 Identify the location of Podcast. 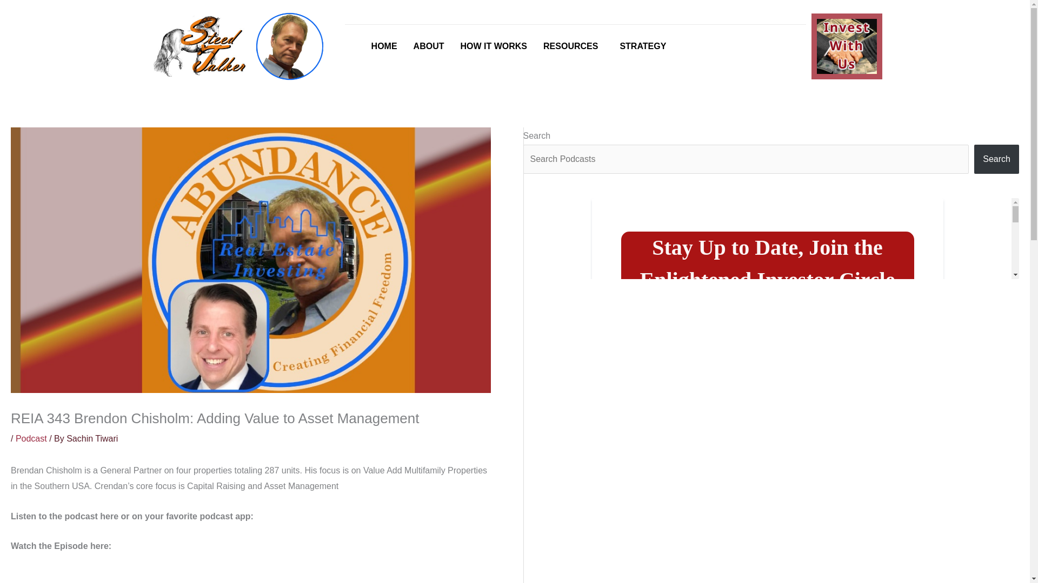
(31, 438).